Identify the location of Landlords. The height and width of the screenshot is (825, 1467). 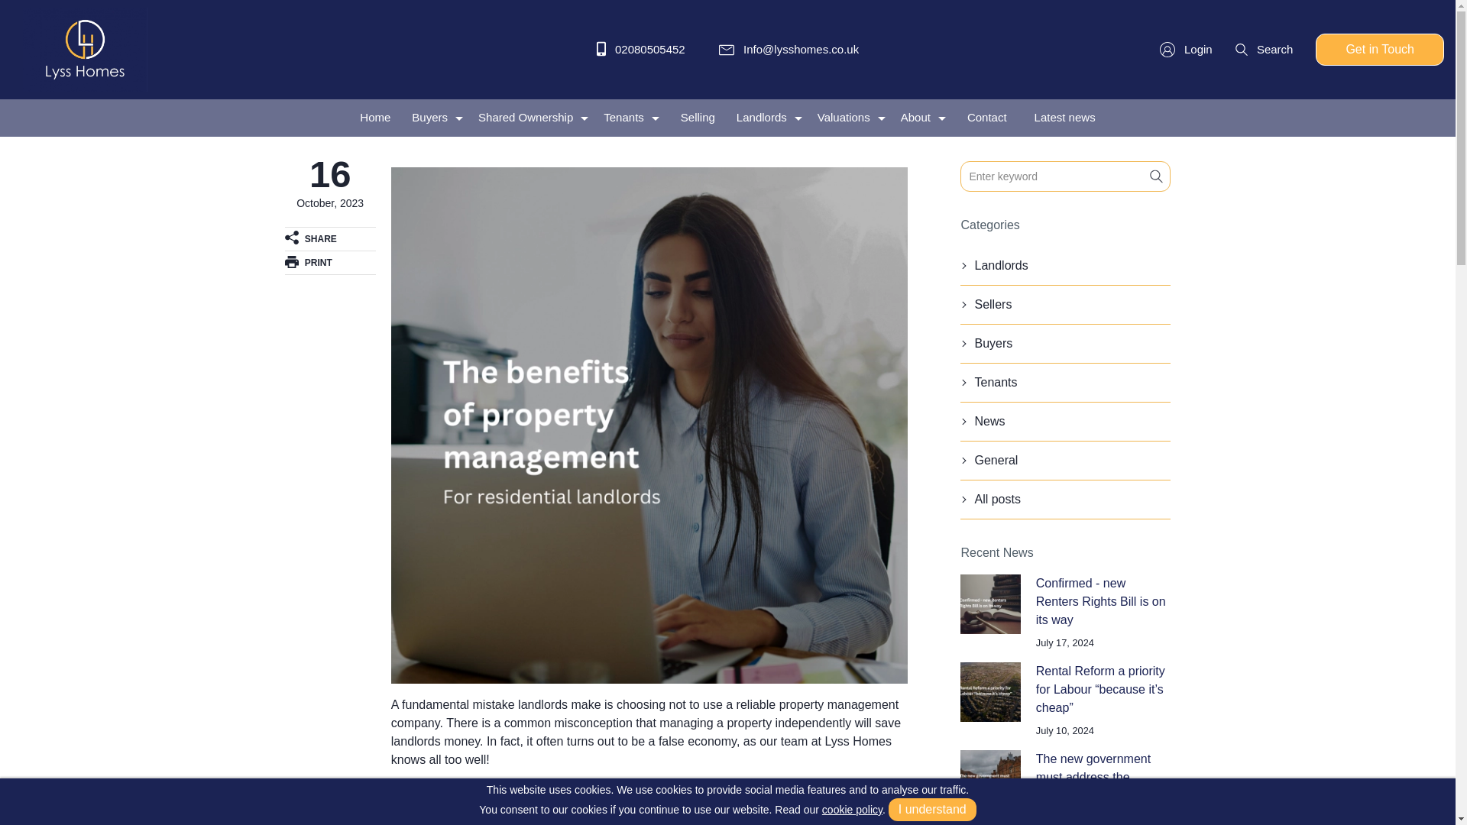
(1065, 264).